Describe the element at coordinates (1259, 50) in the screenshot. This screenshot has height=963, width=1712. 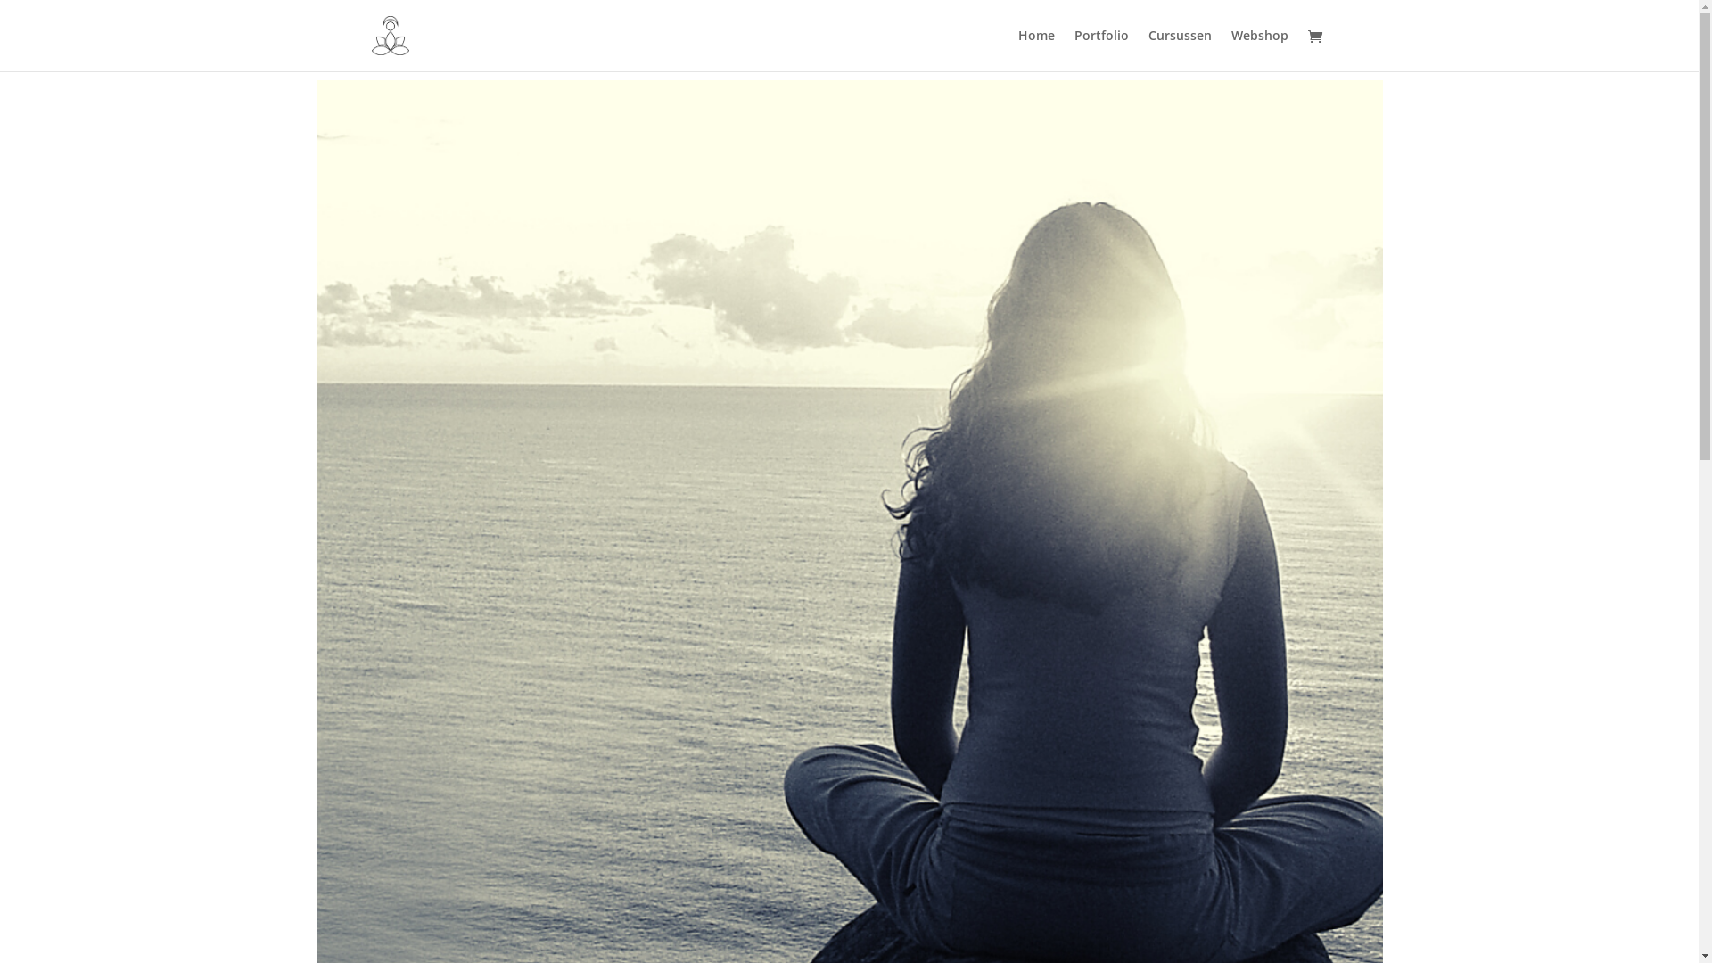
I see `Webshop` at that location.